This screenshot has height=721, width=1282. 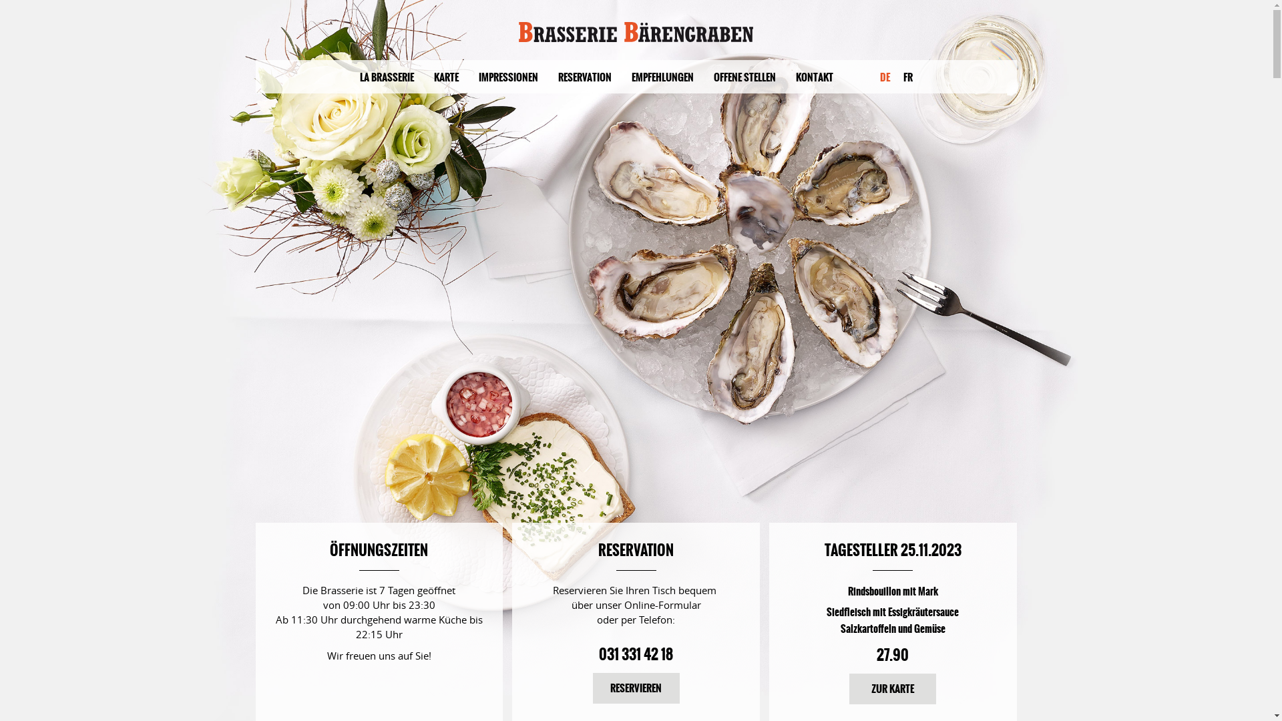 What do you see at coordinates (745, 77) in the screenshot?
I see `OFFENE STELLEN` at bounding box center [745, 77].